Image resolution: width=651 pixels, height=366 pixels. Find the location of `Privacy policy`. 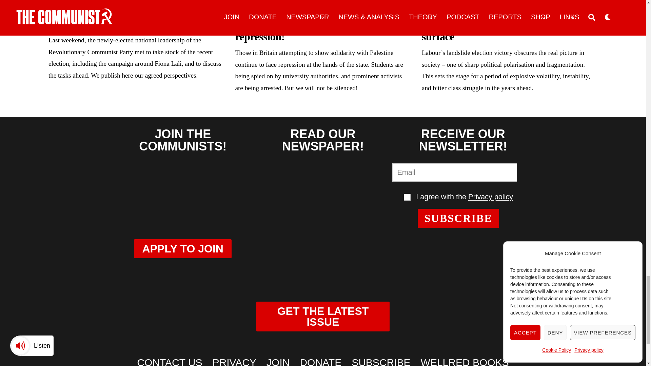

Privacy policy is located at coordinates (490, 197).